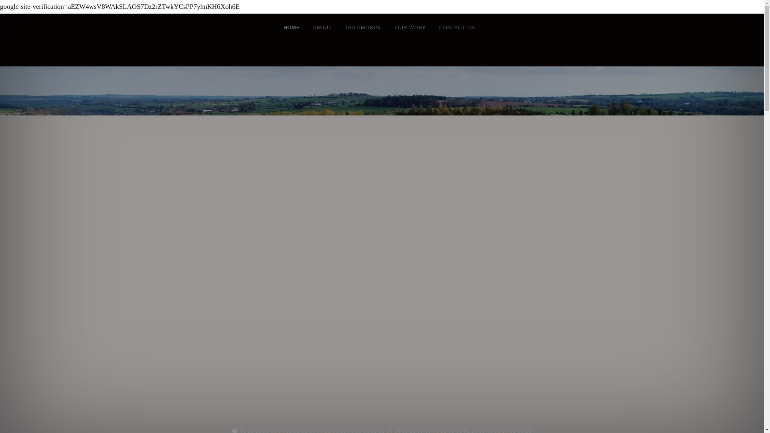  What do you see at coordinates (404, 431) in the screenshot?
I see `23` at bounding box center [404, 431].